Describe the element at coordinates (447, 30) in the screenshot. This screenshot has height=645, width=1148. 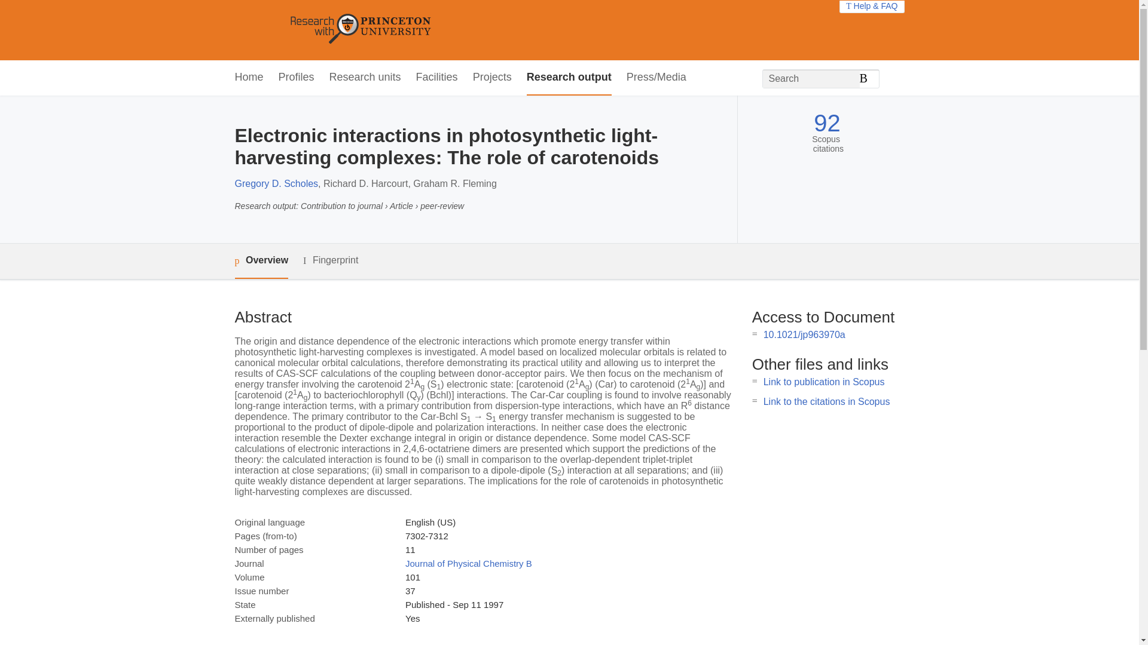
I see `Princeton University Home` at that location.